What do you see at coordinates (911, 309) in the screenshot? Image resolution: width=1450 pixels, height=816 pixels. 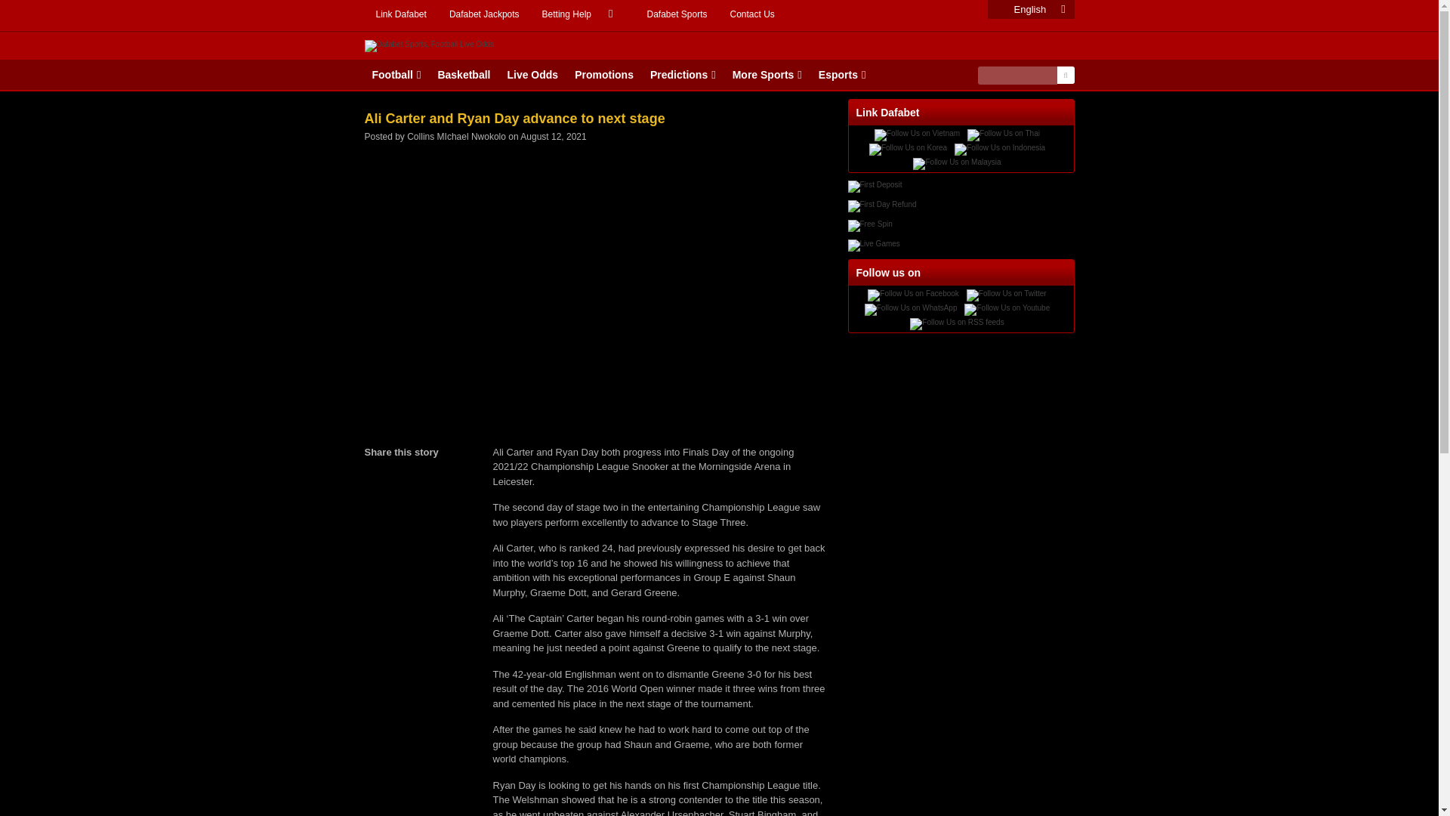 I see `Follow Us on WhatsApp` at bounding box center [911, 309].